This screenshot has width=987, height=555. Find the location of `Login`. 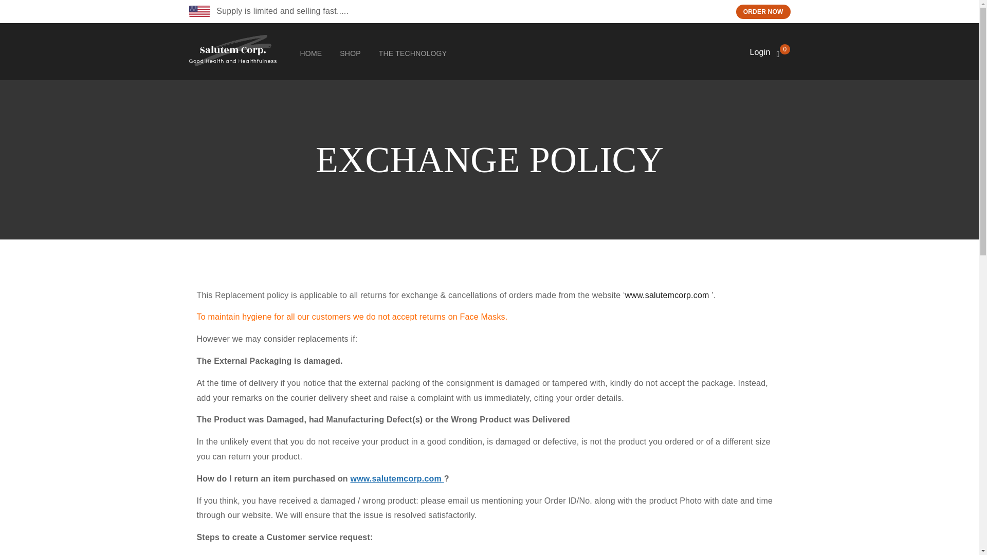

Login is located at coordinates (759, 52).